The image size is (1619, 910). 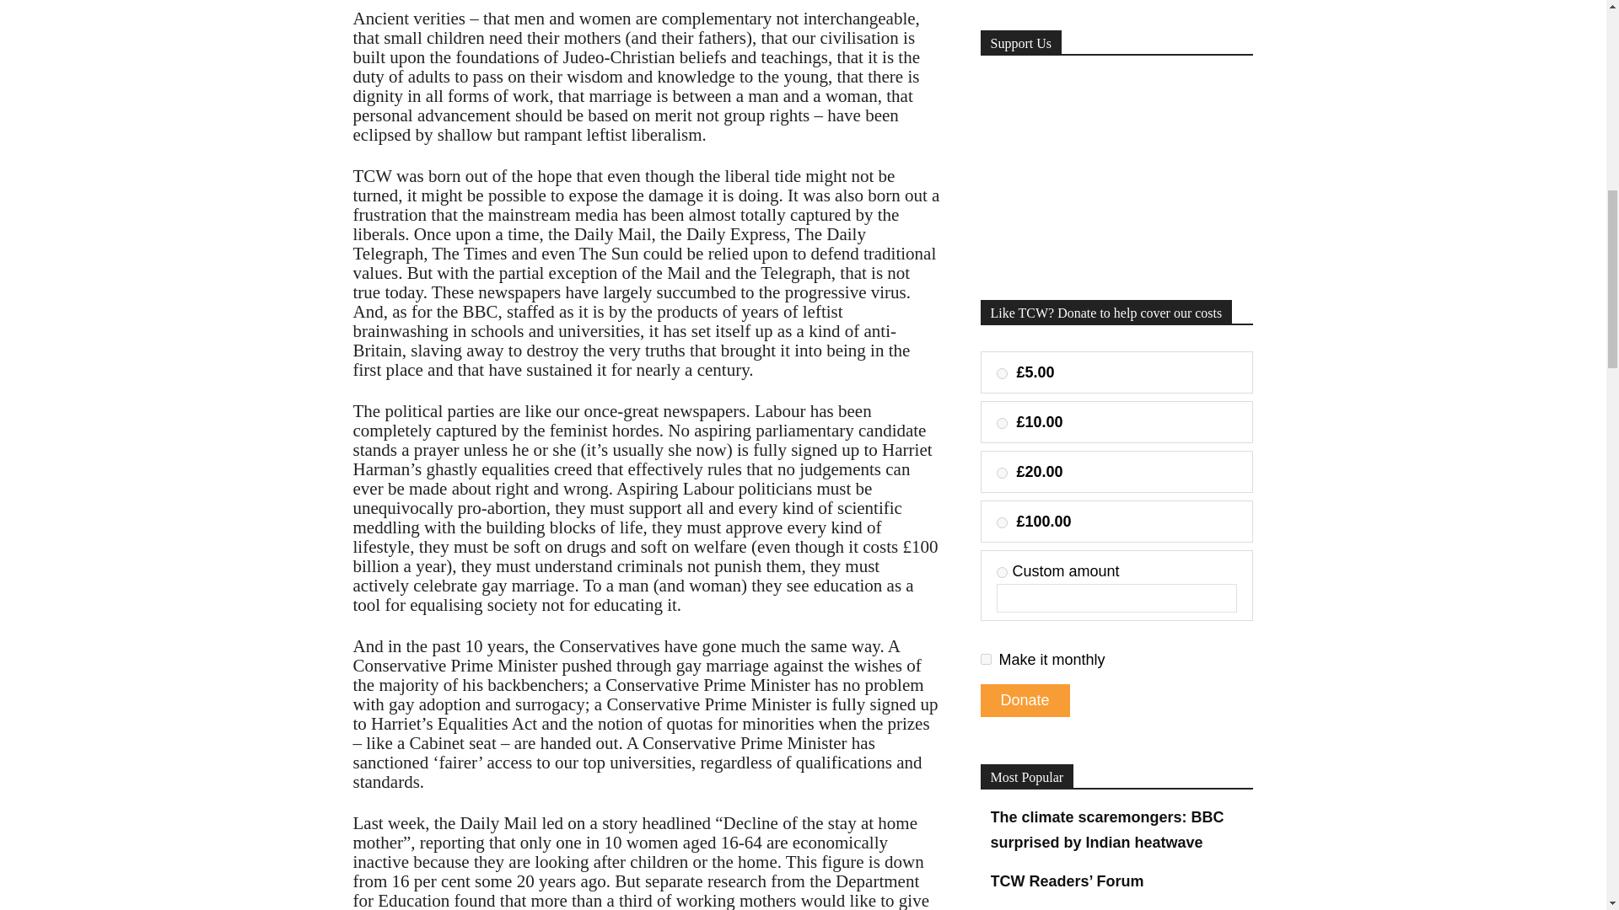 What do you see at coordinates (1002, 474) in the screenshot?
I see `20` at bounding box center [1002, 474].